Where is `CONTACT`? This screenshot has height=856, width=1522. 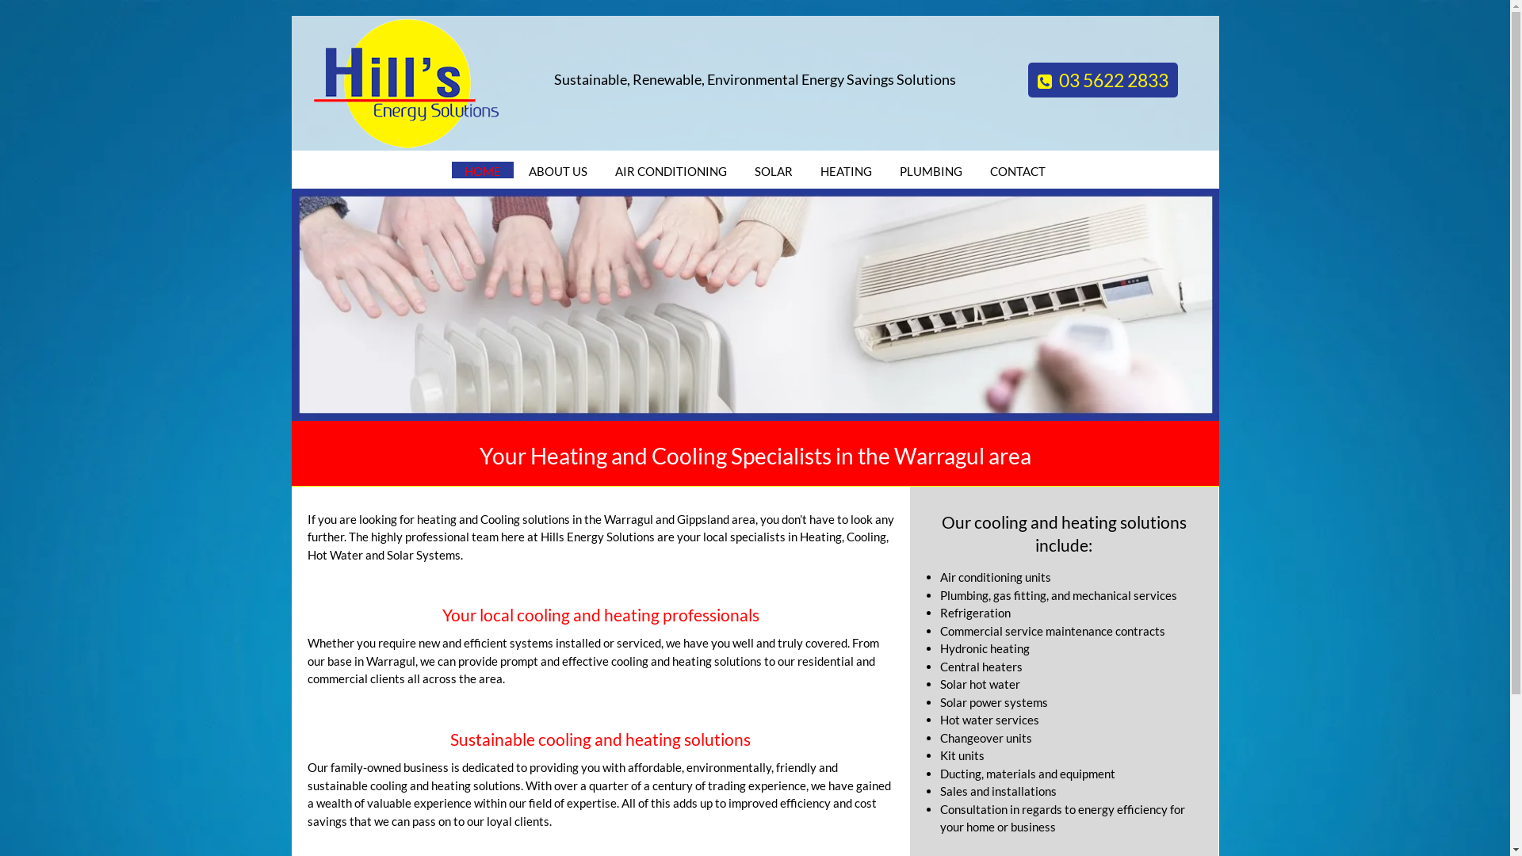
CONTACT is located at coordinates (1018, 171).